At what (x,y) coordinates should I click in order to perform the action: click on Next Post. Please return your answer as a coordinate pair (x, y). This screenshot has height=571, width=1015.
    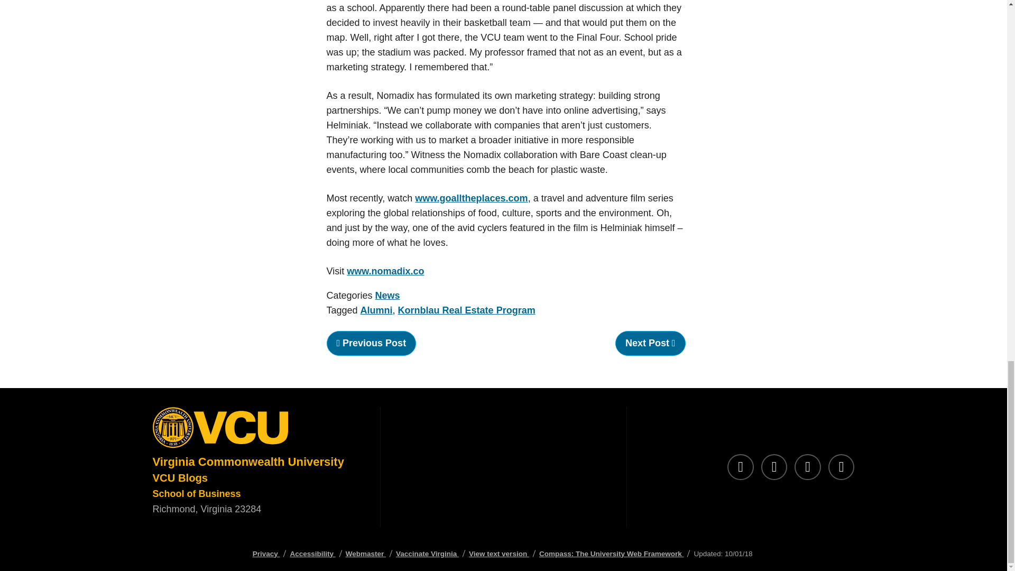
    Looking at the image, I should click on (650, 343).